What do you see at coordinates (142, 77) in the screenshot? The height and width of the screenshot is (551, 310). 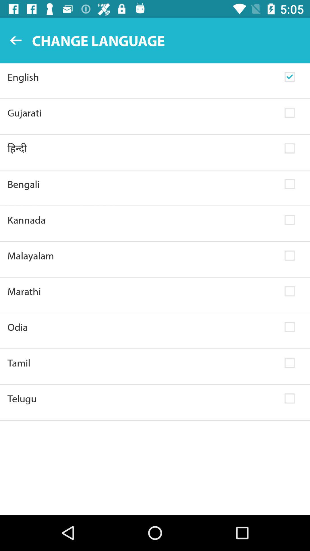 I see `select the english item` at bounding box center [142, 77].